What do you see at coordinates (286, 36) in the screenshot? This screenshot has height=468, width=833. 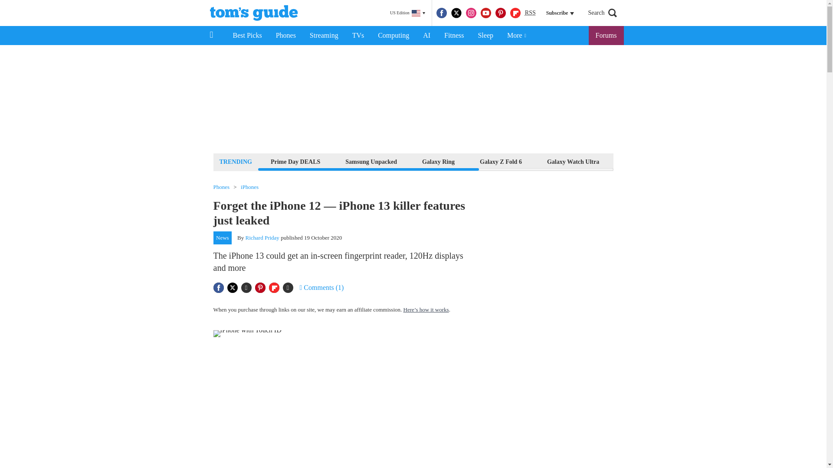 I see `Phones` at bounding box center [286, 36].